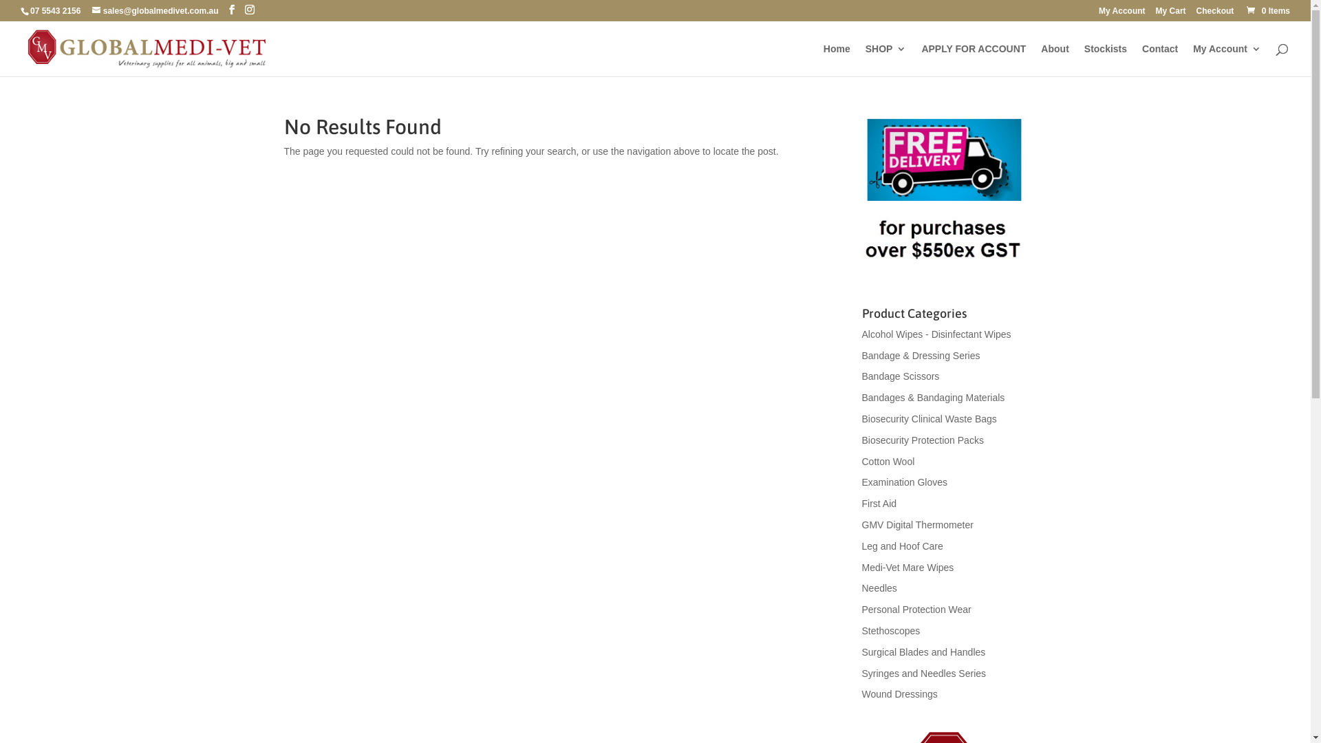 The width and height of the screenshot is (1321, 743). I want to click on APPLY FOR ACCOUNT, so click(974, 61).